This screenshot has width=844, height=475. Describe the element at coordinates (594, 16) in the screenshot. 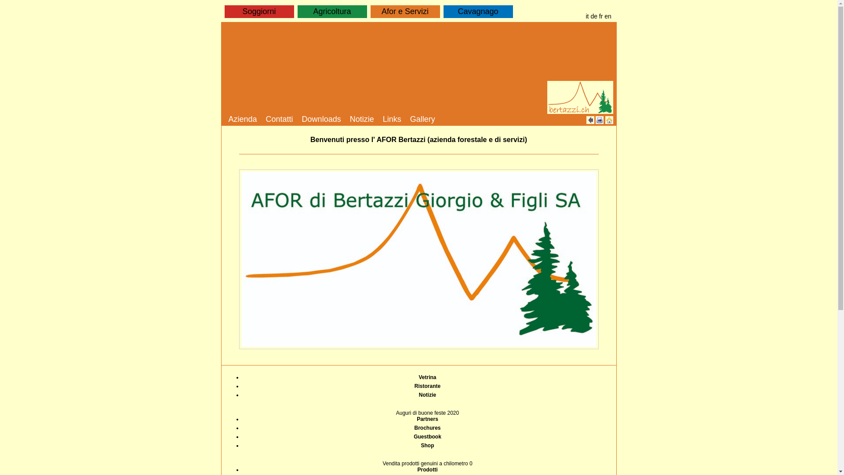

I see `de` at that location.